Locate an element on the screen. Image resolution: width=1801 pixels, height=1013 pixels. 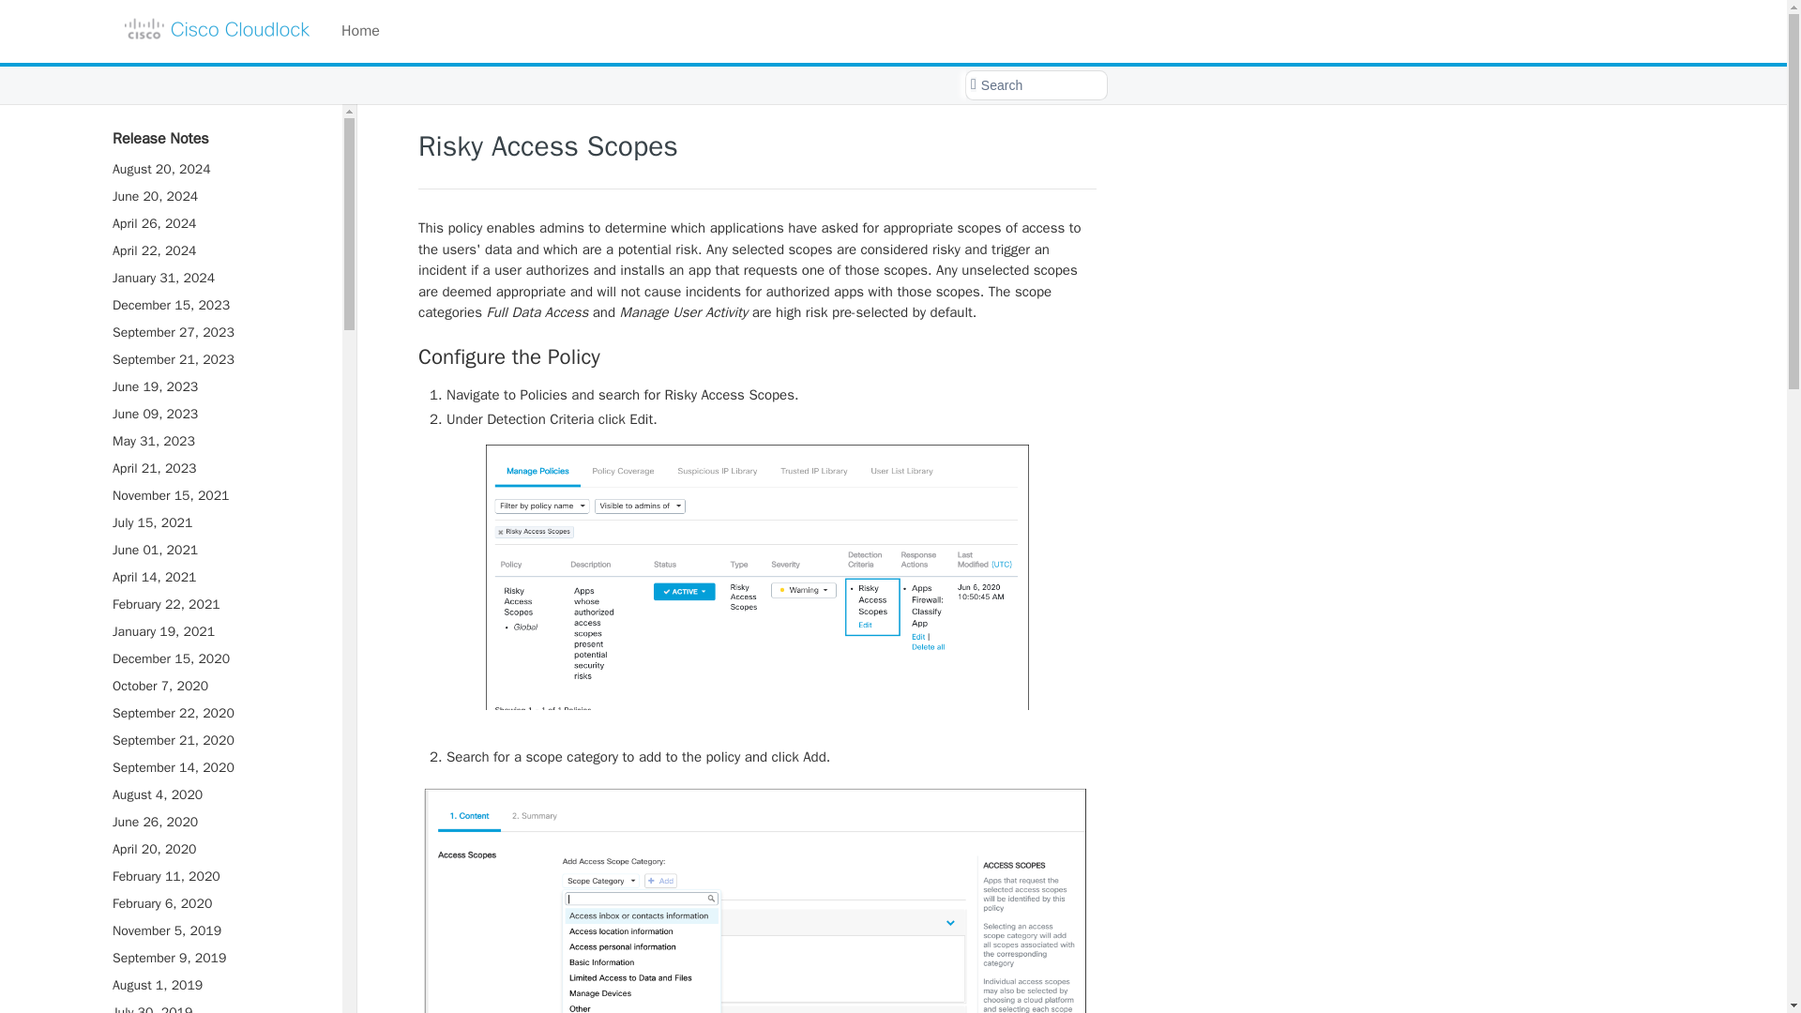
Configure the Policy is located at coordinates (757, 357).